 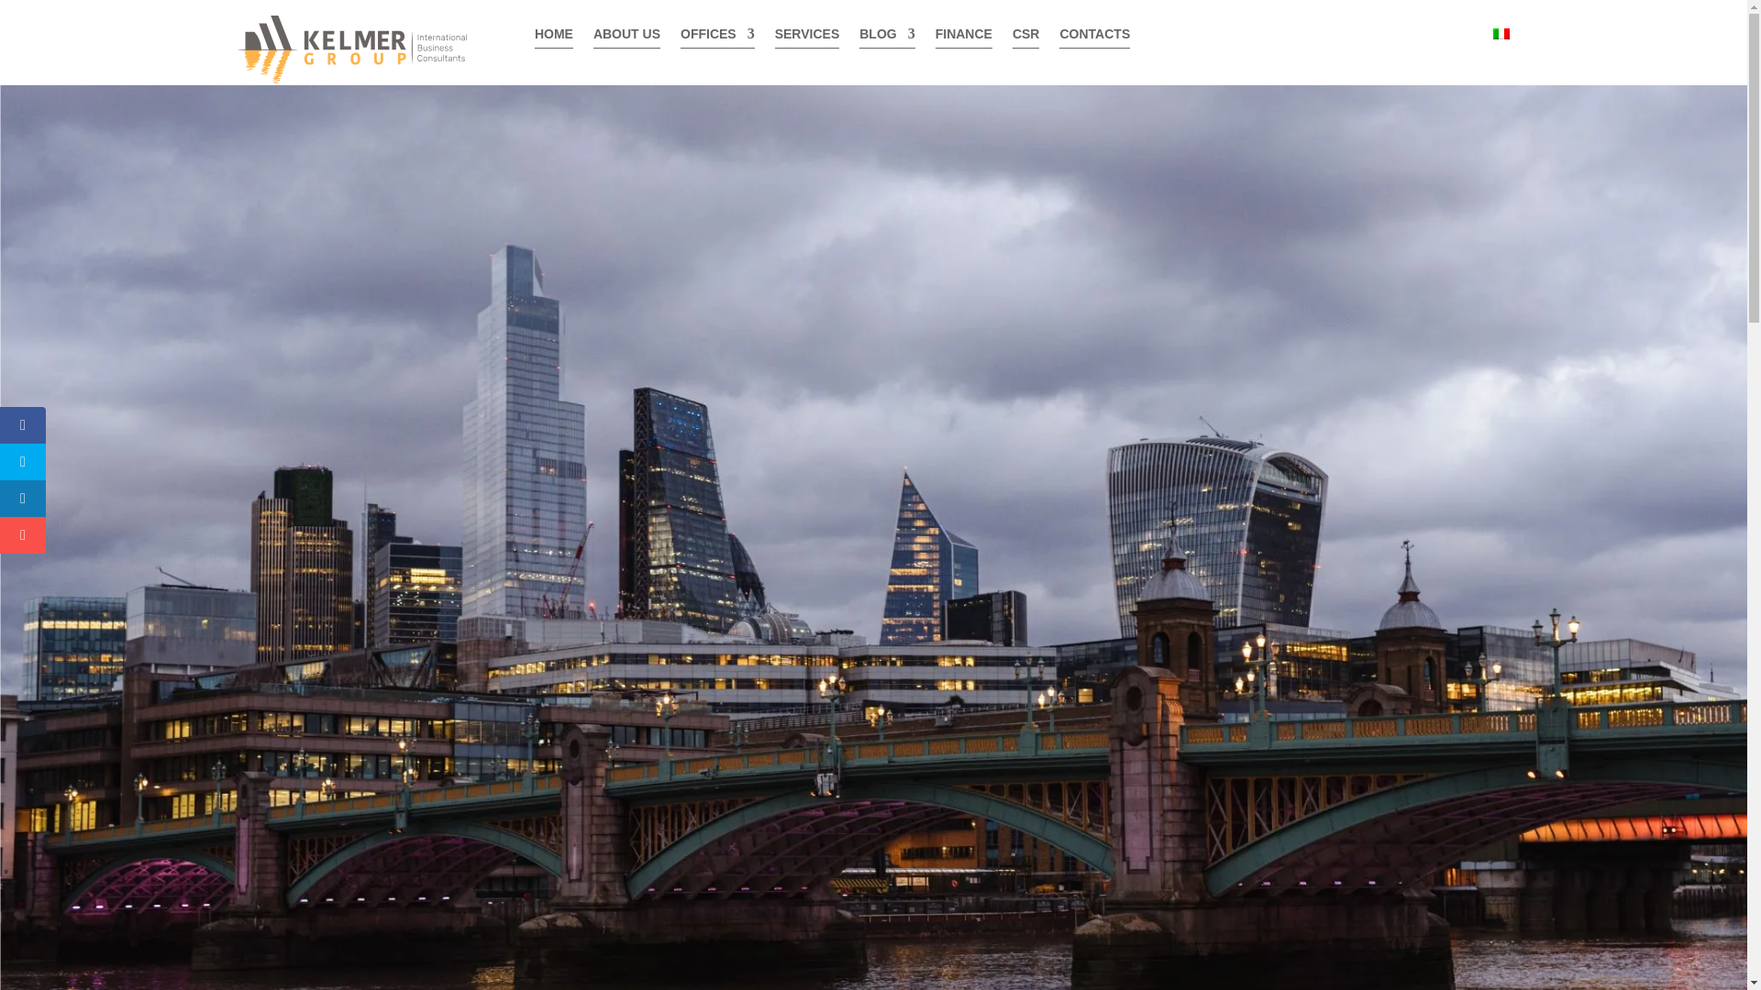 What do you see at coordinates (717, 38) in the screenshot?
I see `OFFICES` at bounding box center [717, 38].